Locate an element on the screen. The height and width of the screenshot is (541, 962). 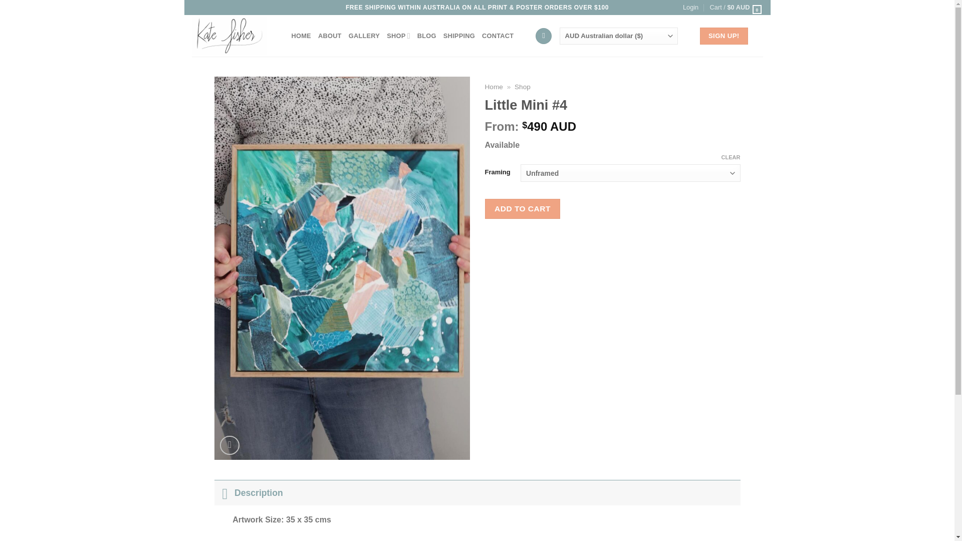
ABOUT is located at coordinates (330, 36).